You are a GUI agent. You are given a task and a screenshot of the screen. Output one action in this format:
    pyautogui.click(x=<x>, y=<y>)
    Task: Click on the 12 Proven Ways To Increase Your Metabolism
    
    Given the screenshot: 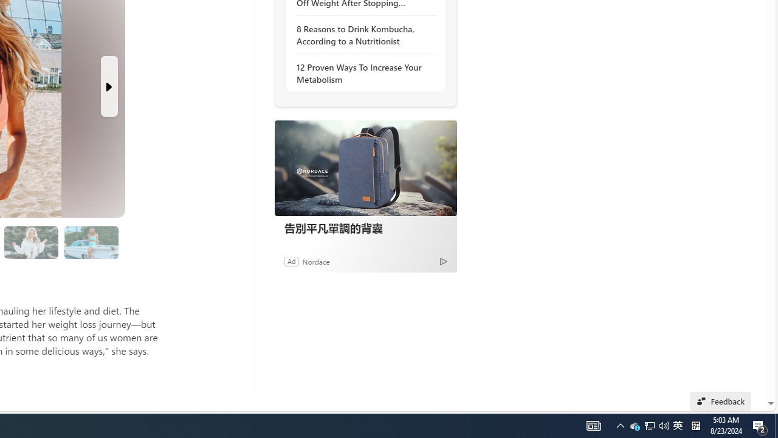 What is the action you would take?
    pyautogui.click(x=362, y=73)
    